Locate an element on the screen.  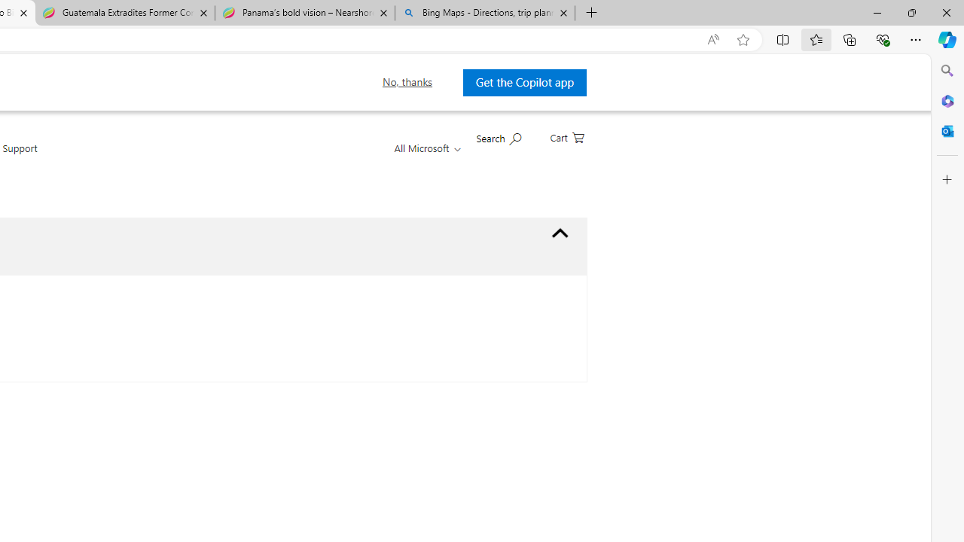
Outlook is located at coordinates (947, 131).